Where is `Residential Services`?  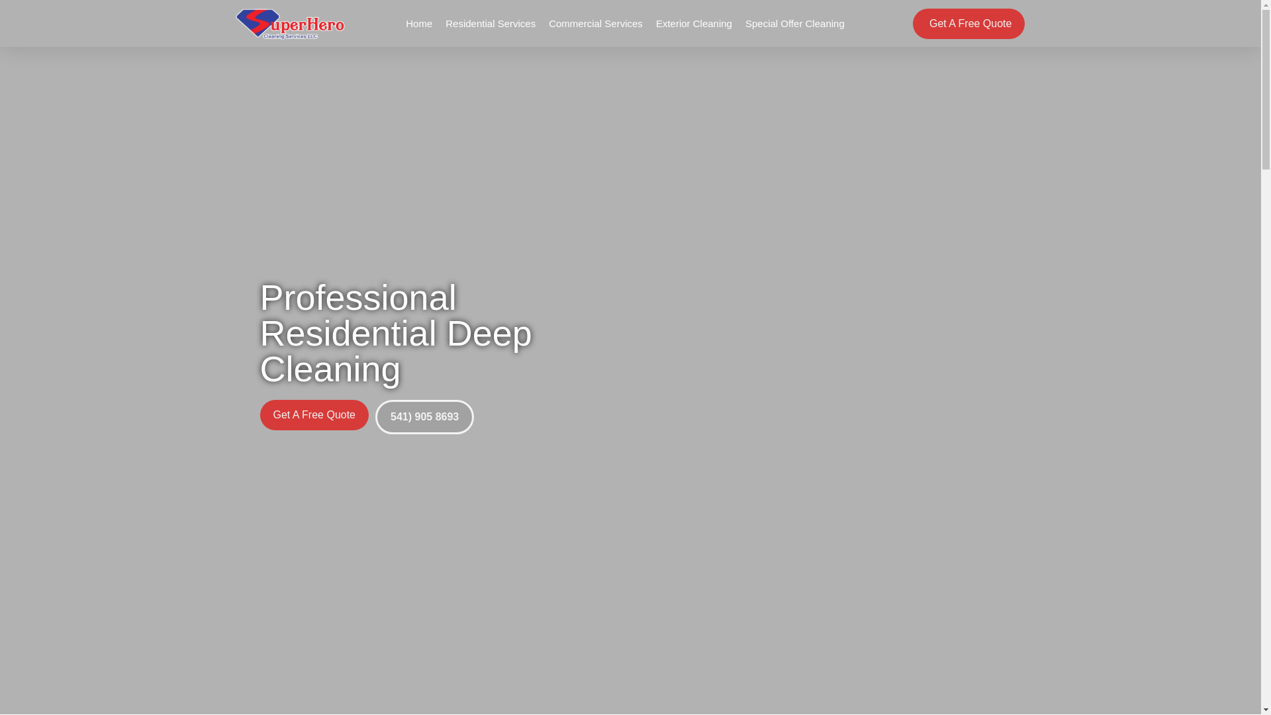
Residential Services is located at coordinates (490, 24).